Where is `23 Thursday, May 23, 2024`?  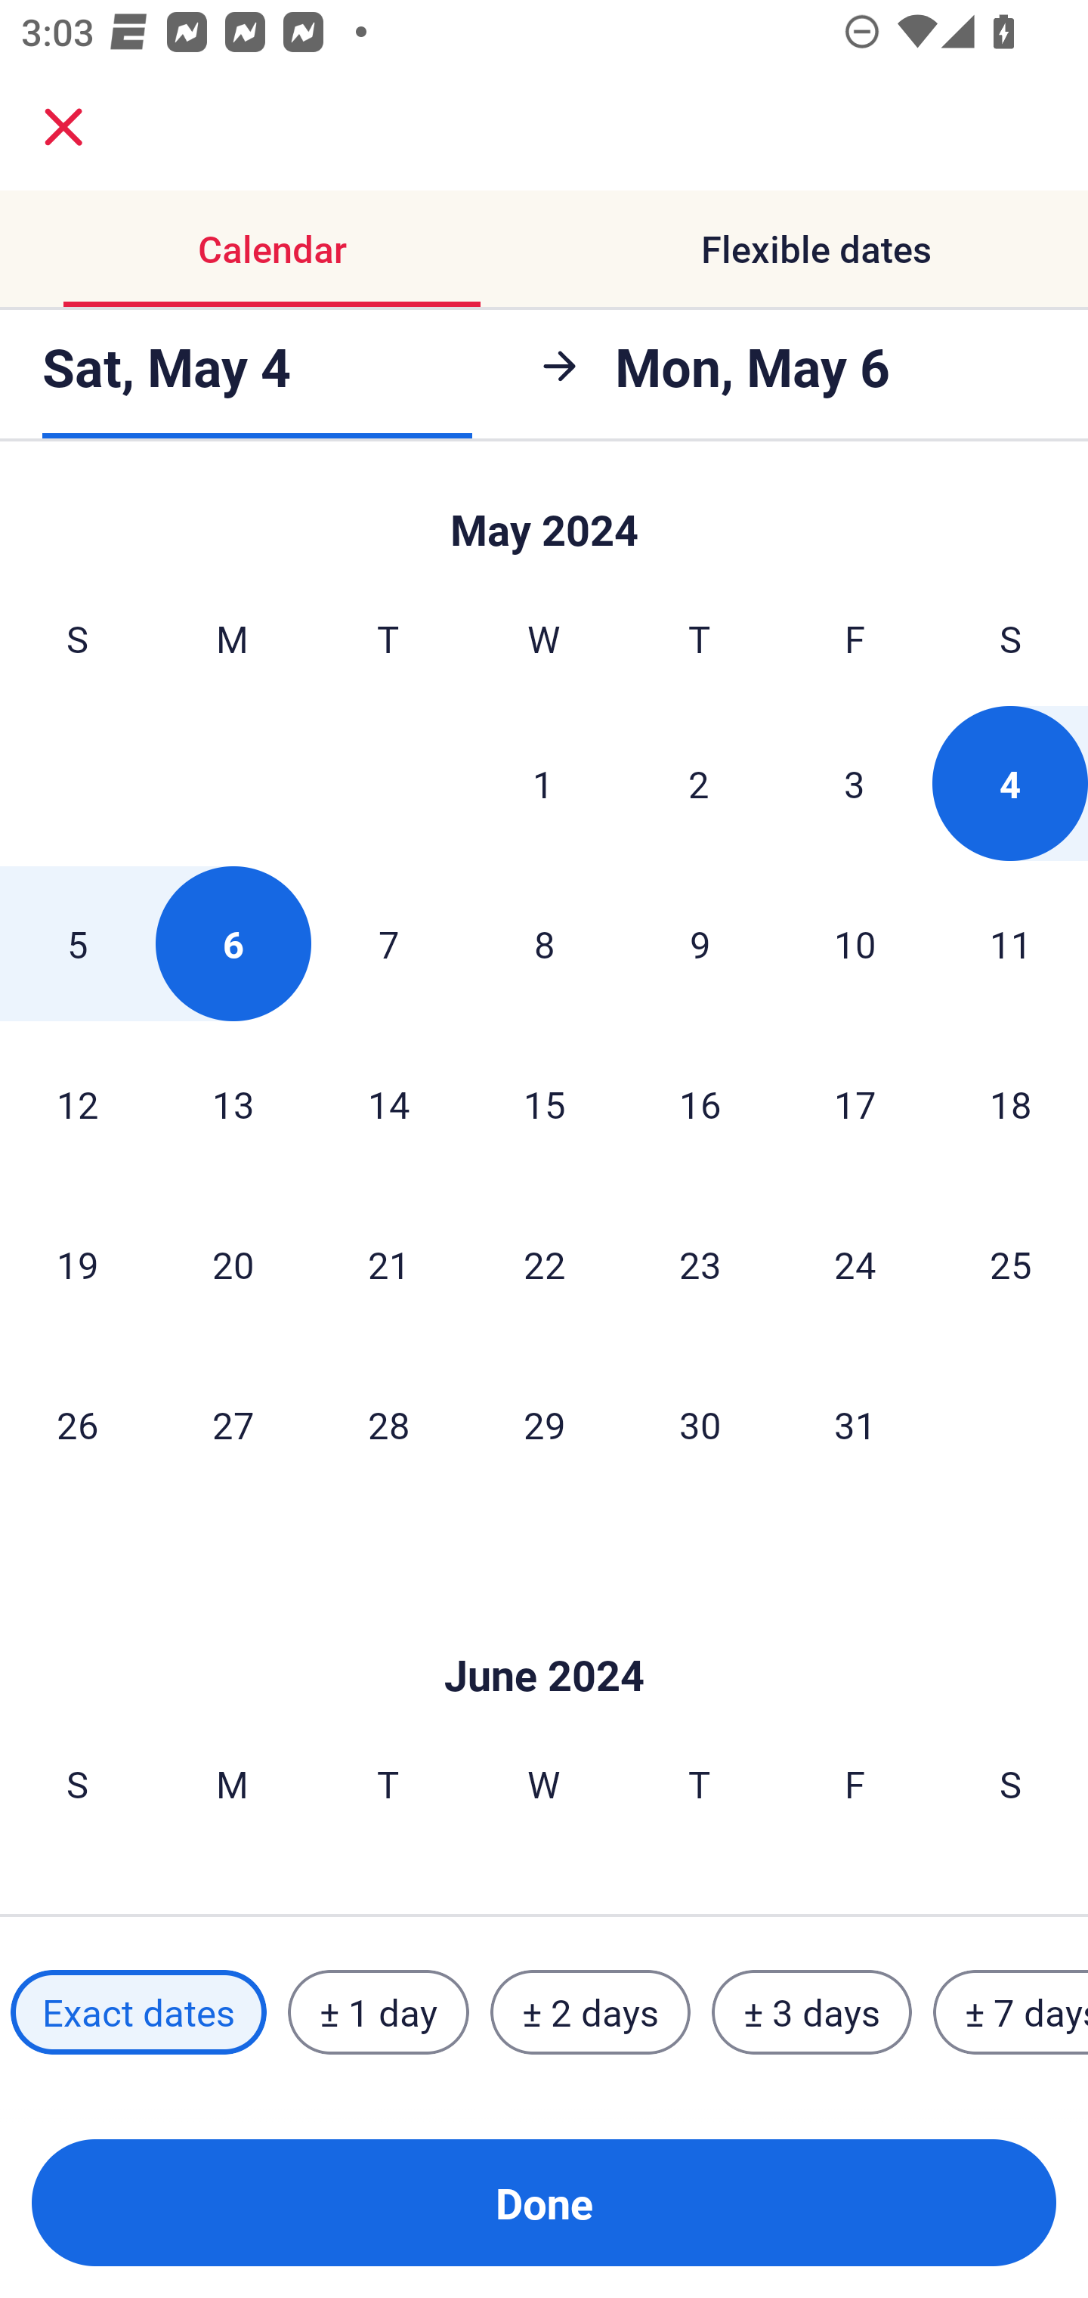 23 Thursday, May 23, 2024 is located at coordinates (700, 1264).